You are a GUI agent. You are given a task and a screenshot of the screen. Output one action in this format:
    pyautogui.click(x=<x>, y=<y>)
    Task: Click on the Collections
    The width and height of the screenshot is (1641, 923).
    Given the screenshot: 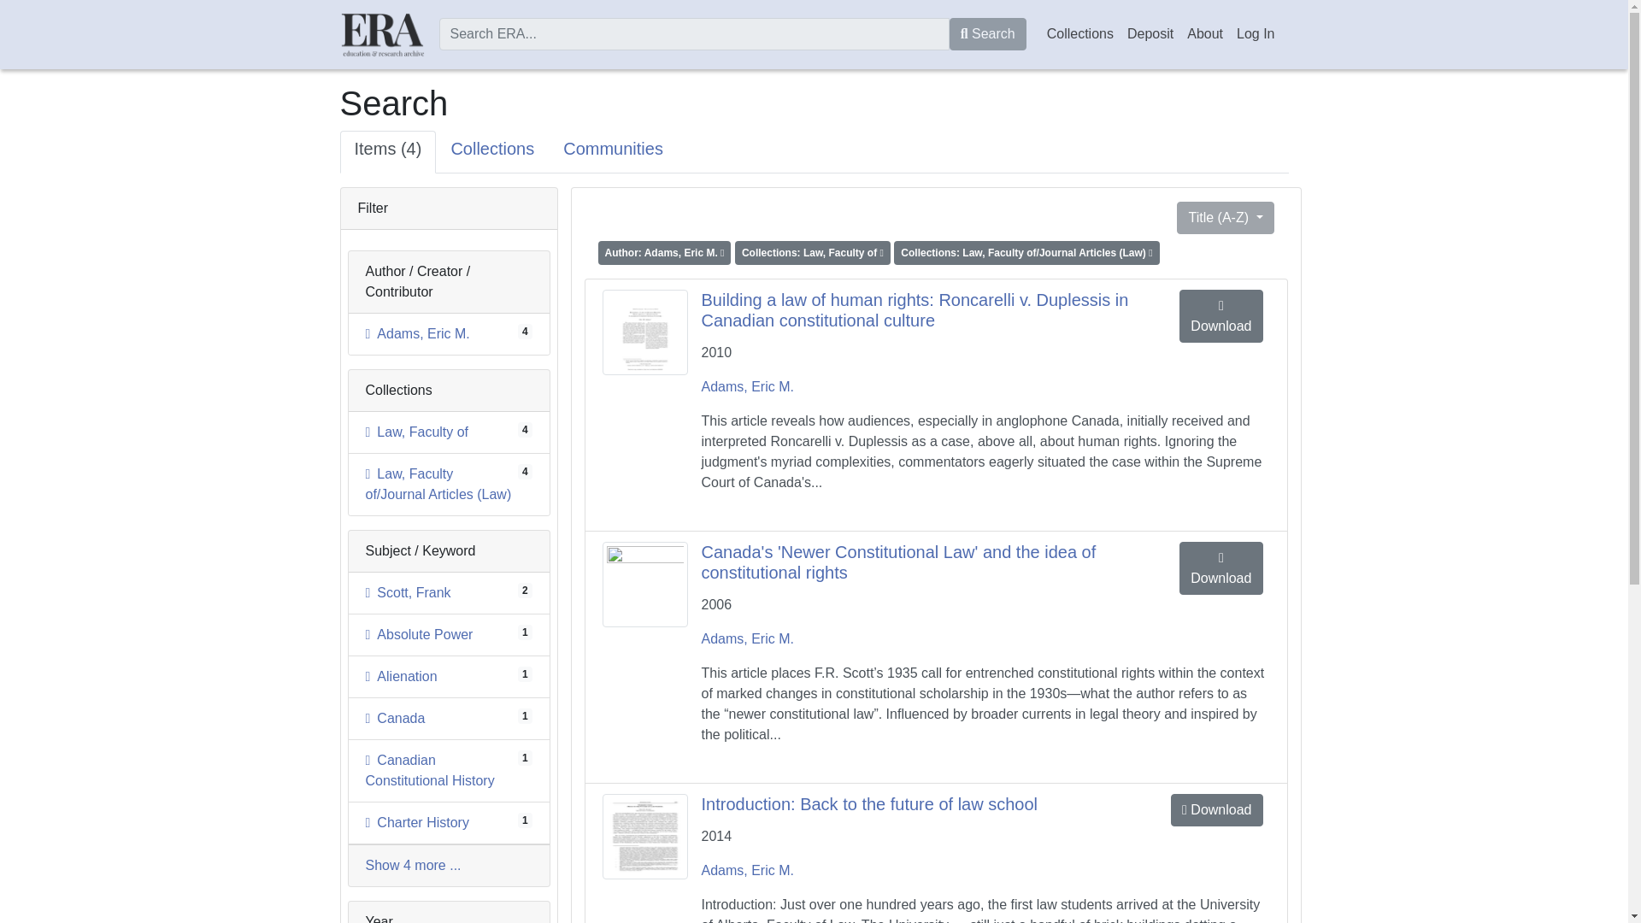 What is the action you would take?
    pyautogui.click(x=492, y=152)
    